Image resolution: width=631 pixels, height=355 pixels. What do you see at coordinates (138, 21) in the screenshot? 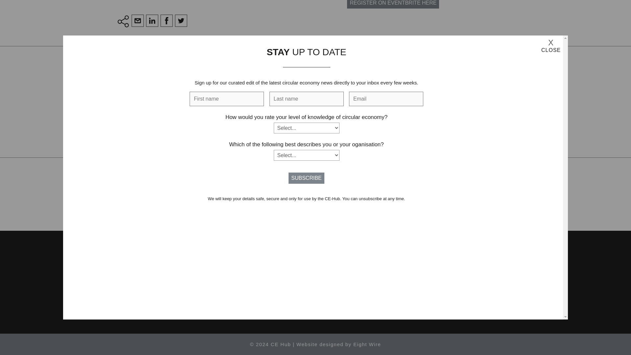
I see `Share by email` at bounding box center [138, 21].